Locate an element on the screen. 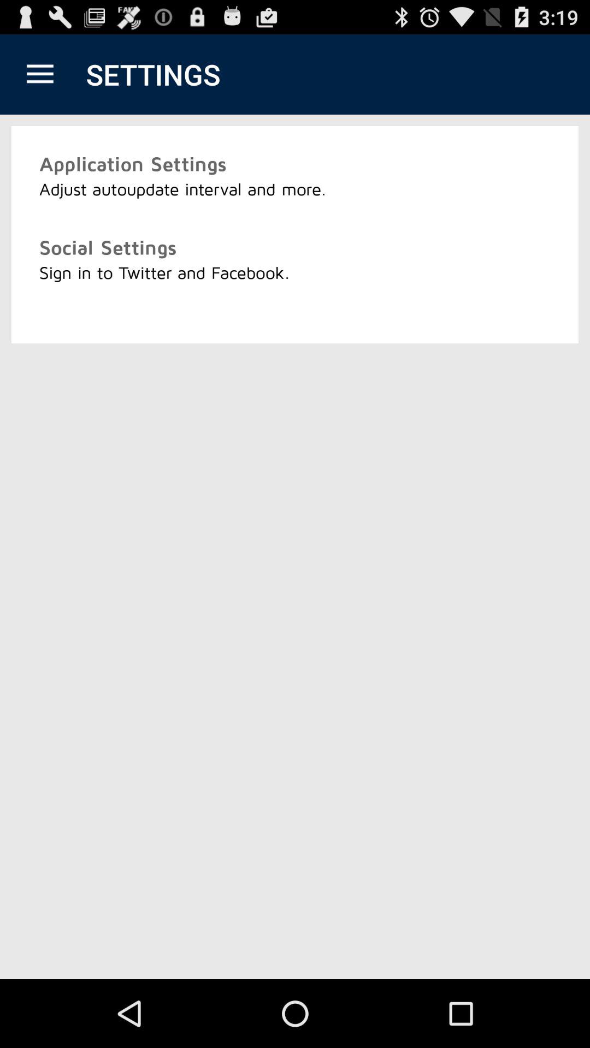 This screenshot has width=590, height=1048. turn off the app next to settings item is located at coordinates (40, 74).